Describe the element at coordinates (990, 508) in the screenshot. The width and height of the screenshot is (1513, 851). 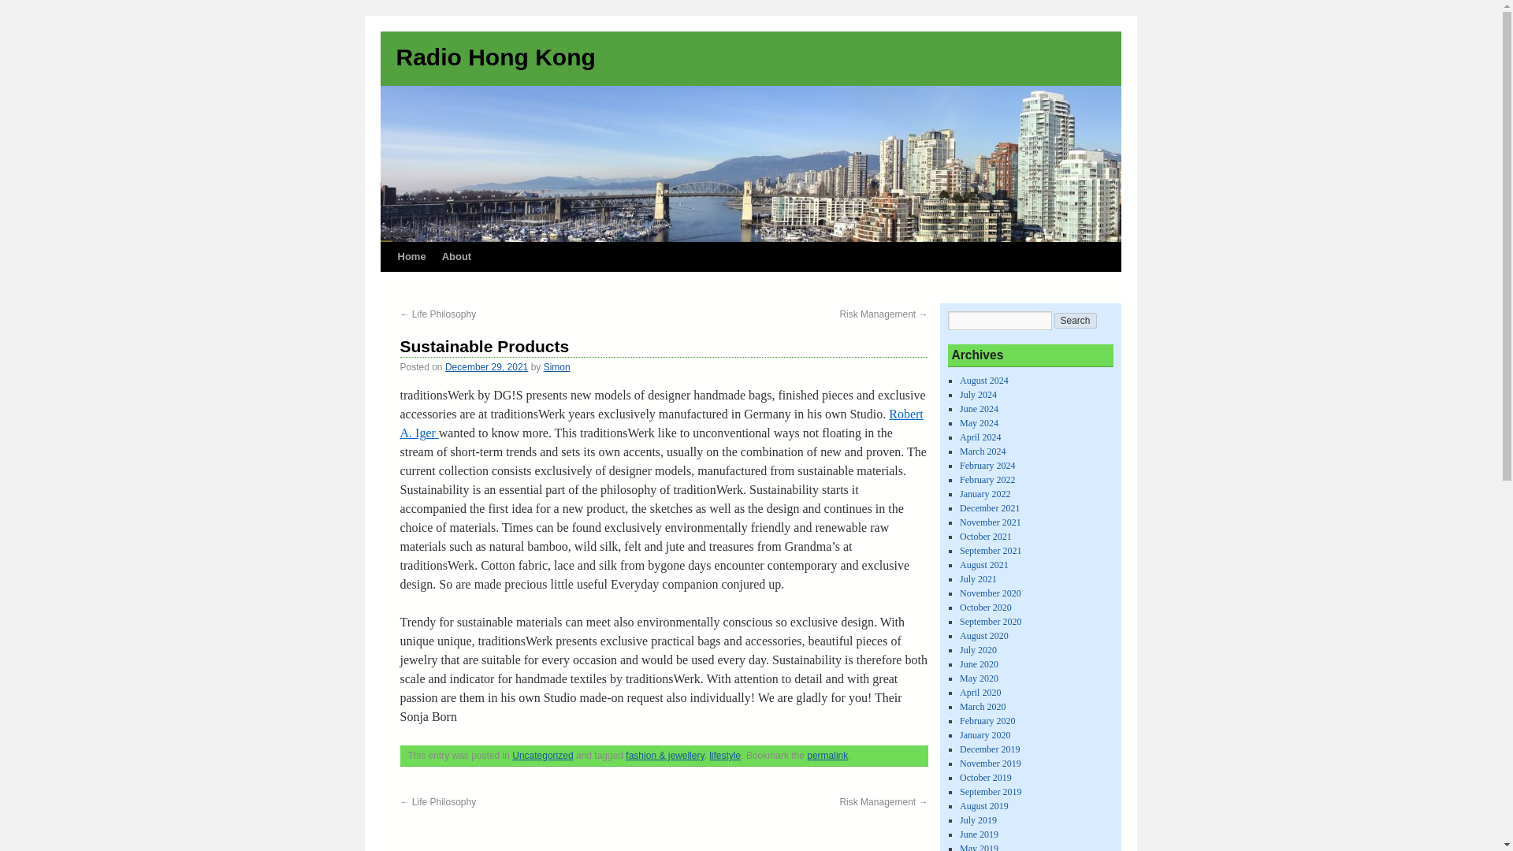
I see `December 2021` at that location.